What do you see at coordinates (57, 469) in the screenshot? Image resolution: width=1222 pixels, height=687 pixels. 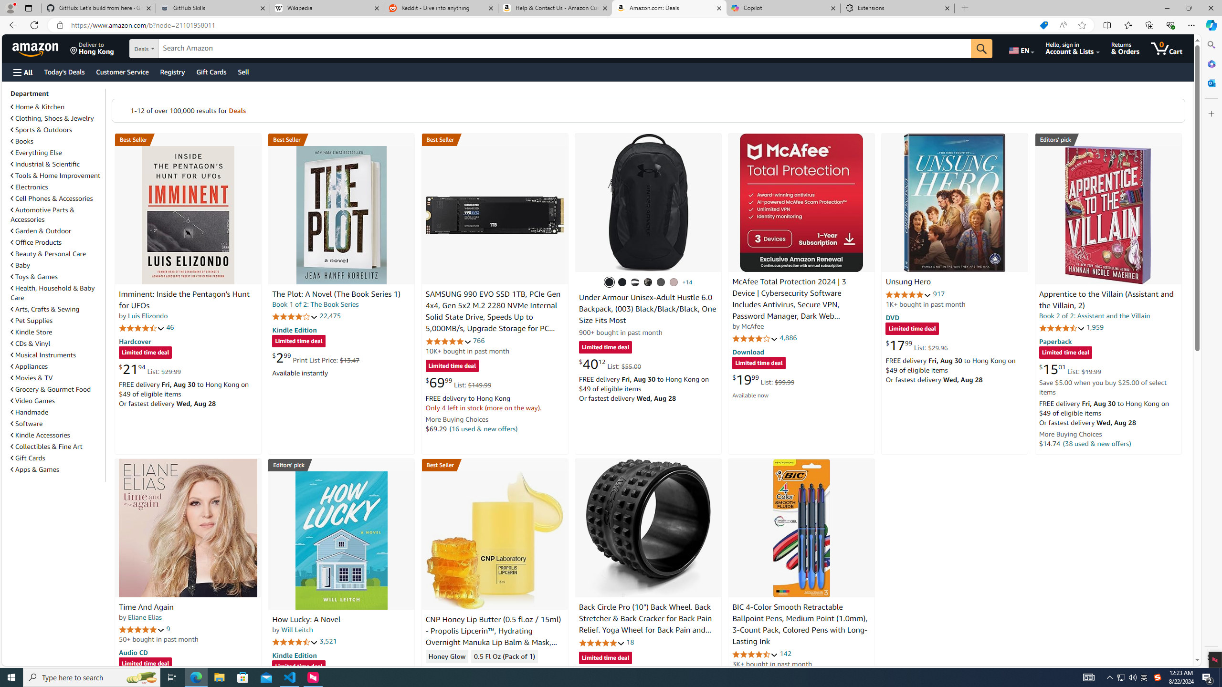 I see `Apps & Games` at bounding box center [57, 469].